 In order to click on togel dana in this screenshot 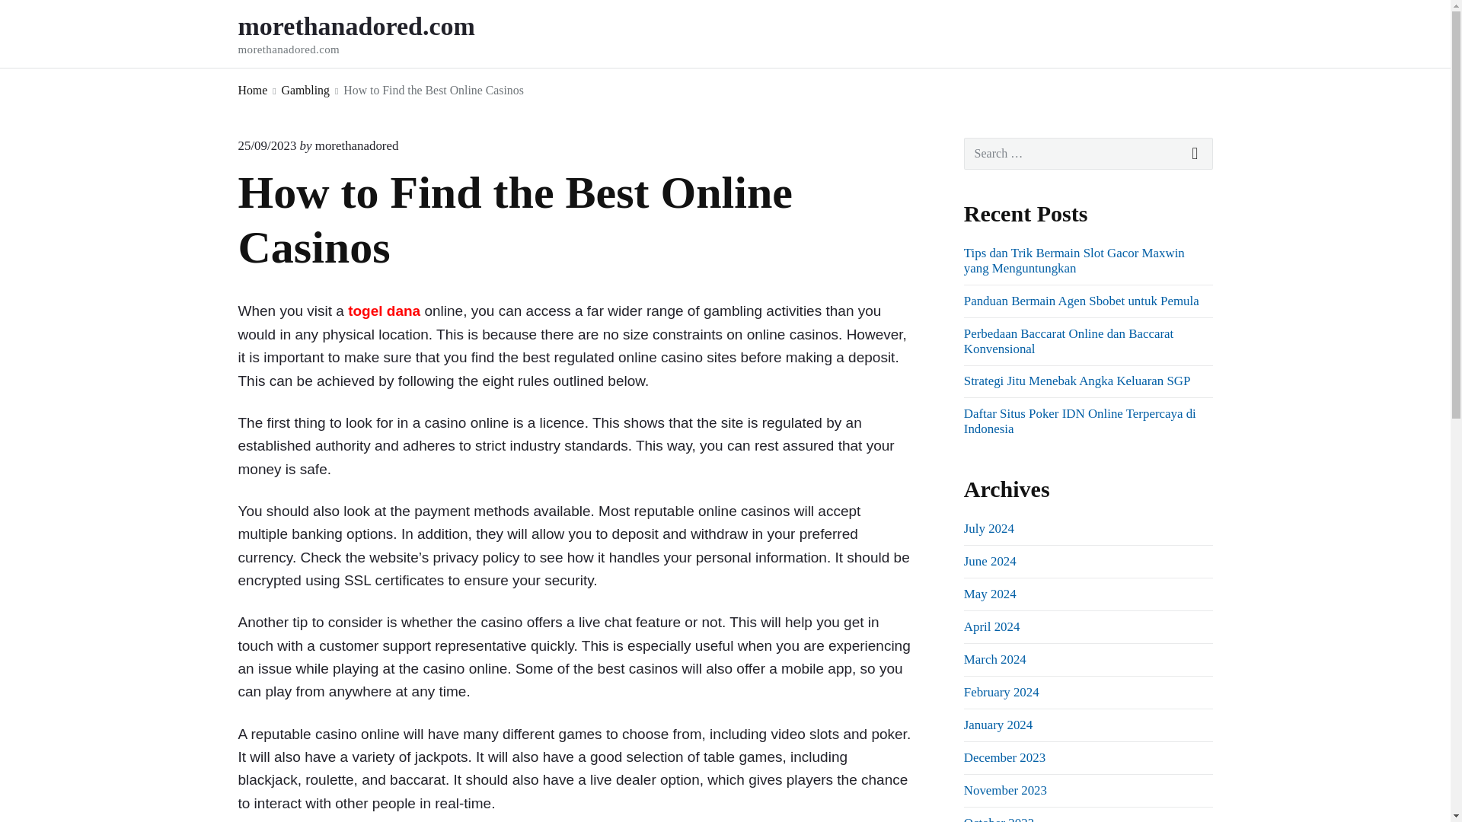, I will do `click(384, 311)`.